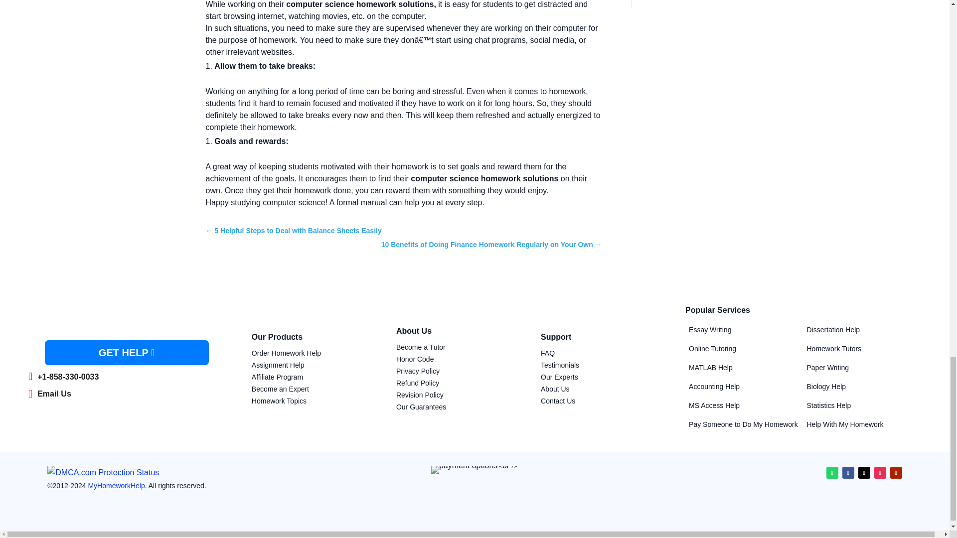 The height and width of the screenshot is (538, 957). I want to click on DMCA.com Protection Status, so click(103, 472).